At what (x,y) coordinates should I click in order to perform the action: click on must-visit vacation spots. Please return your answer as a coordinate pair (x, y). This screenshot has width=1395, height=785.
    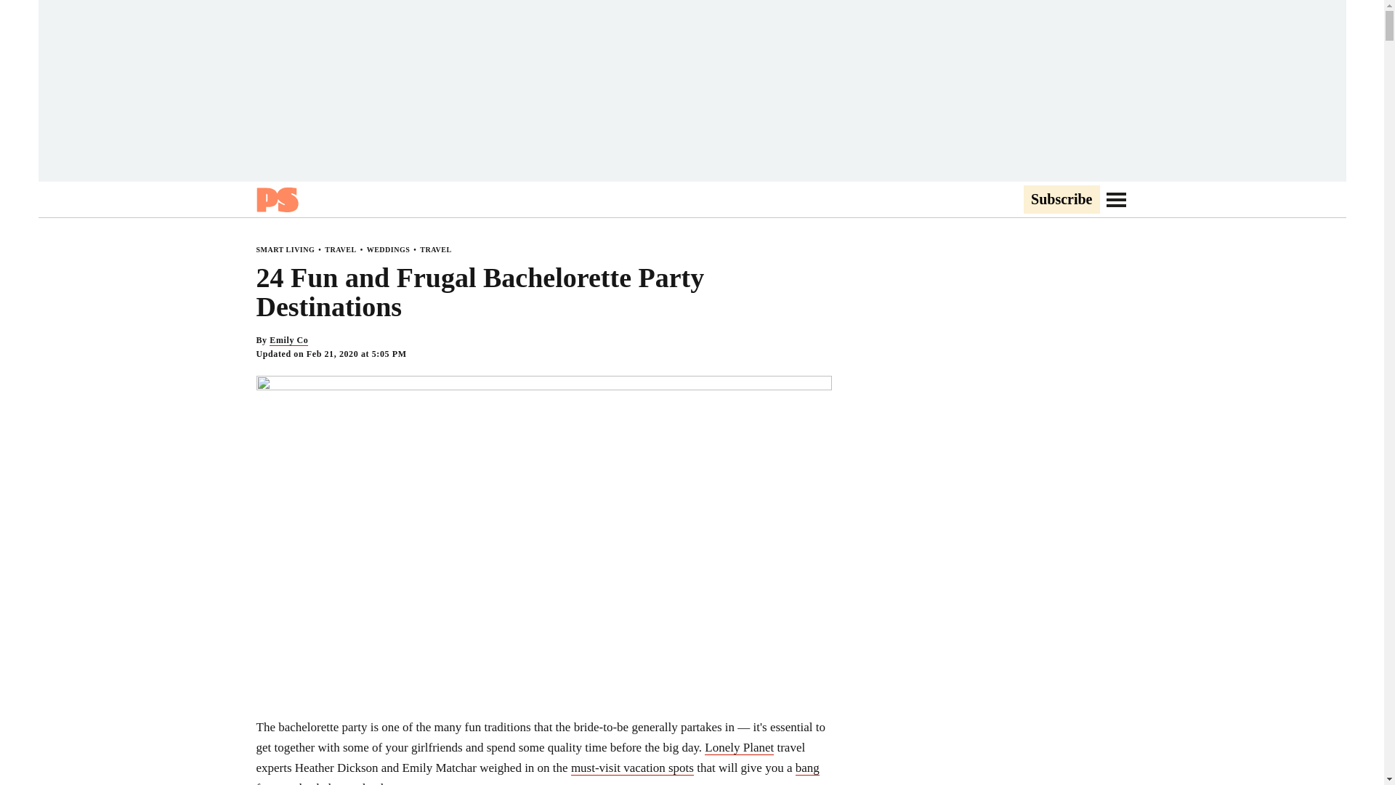
    Looking at the image, I should click on (632, 768).